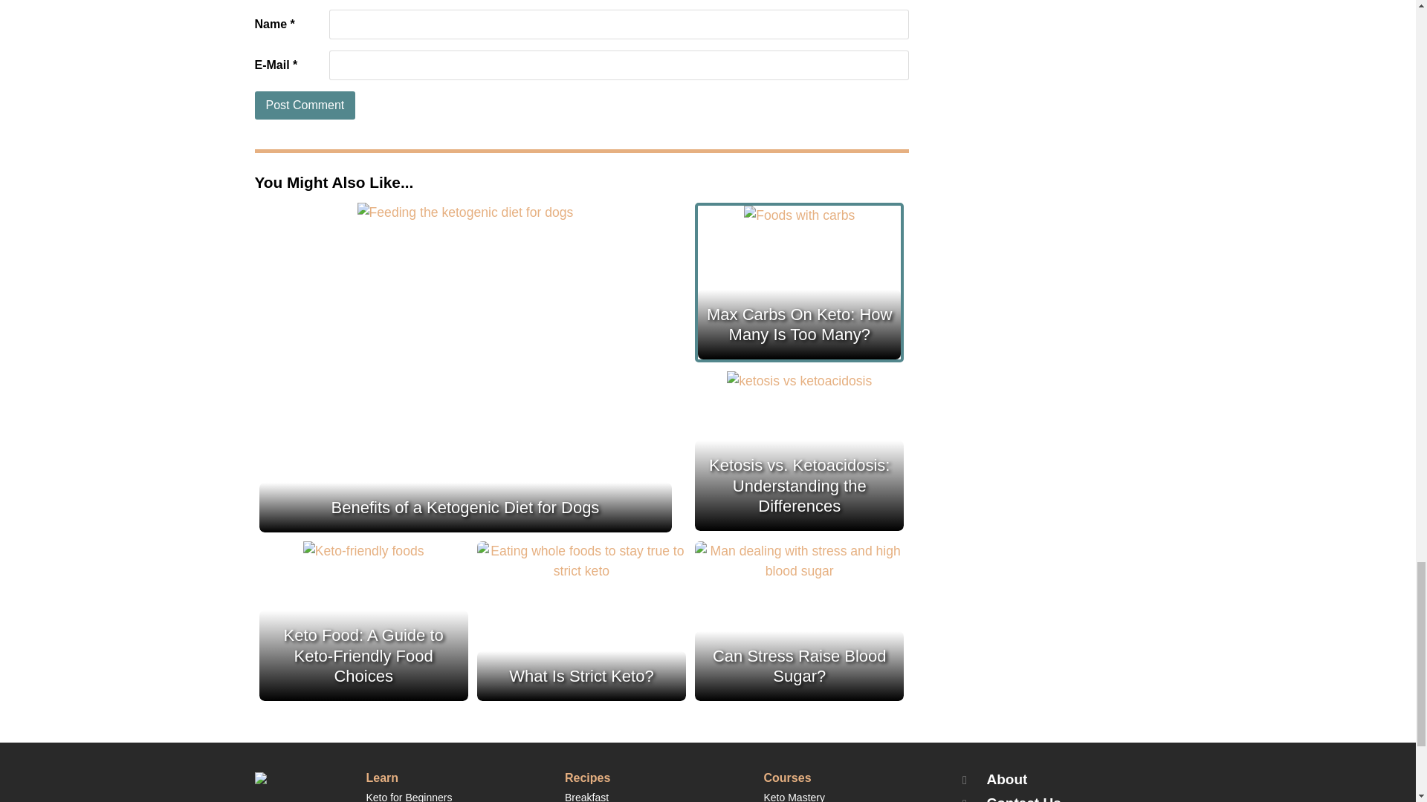  Describe the element at coordinates (799, 561) in the screenshot. I see `Can Stress Raise Blood Sugar?` at that location.